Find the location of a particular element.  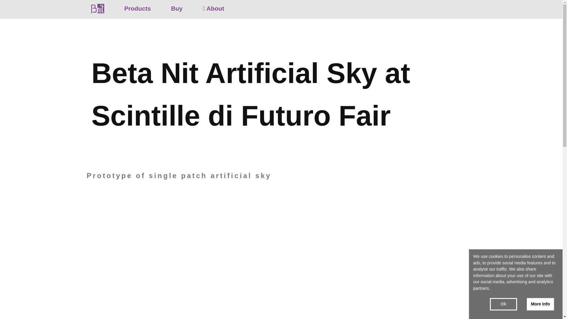

Products is located at coordinates (137, 8).